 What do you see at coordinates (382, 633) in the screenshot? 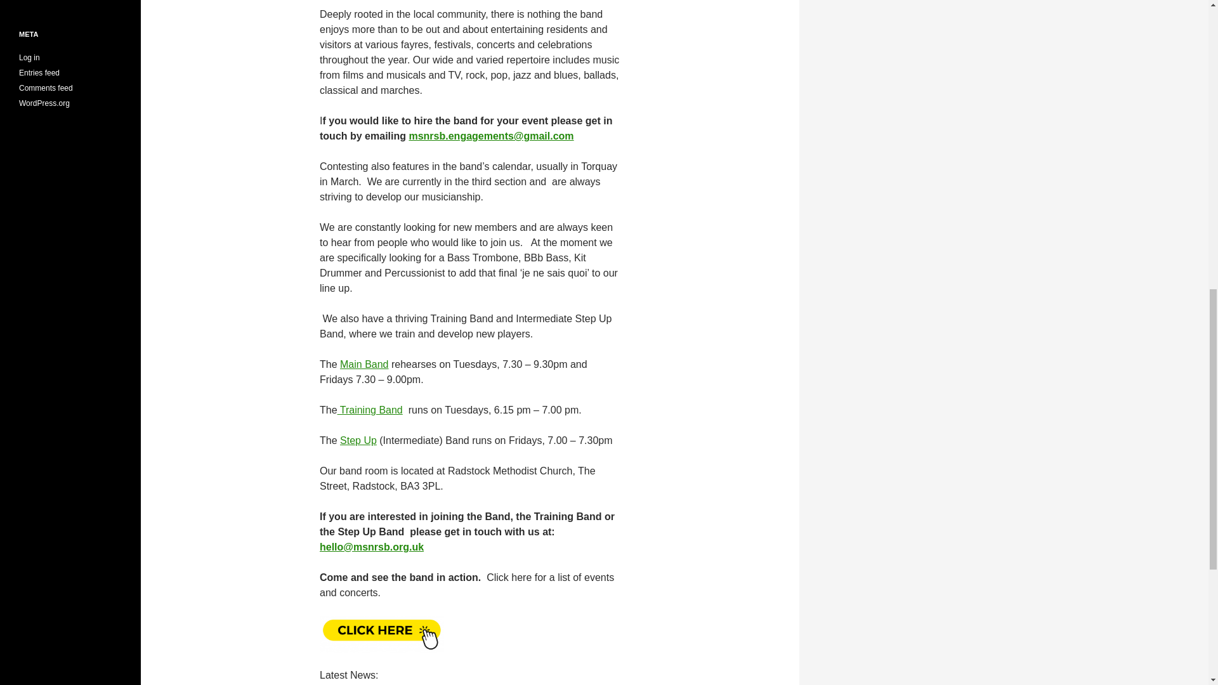
I see `Calendar` at bounding box center [382, 633].